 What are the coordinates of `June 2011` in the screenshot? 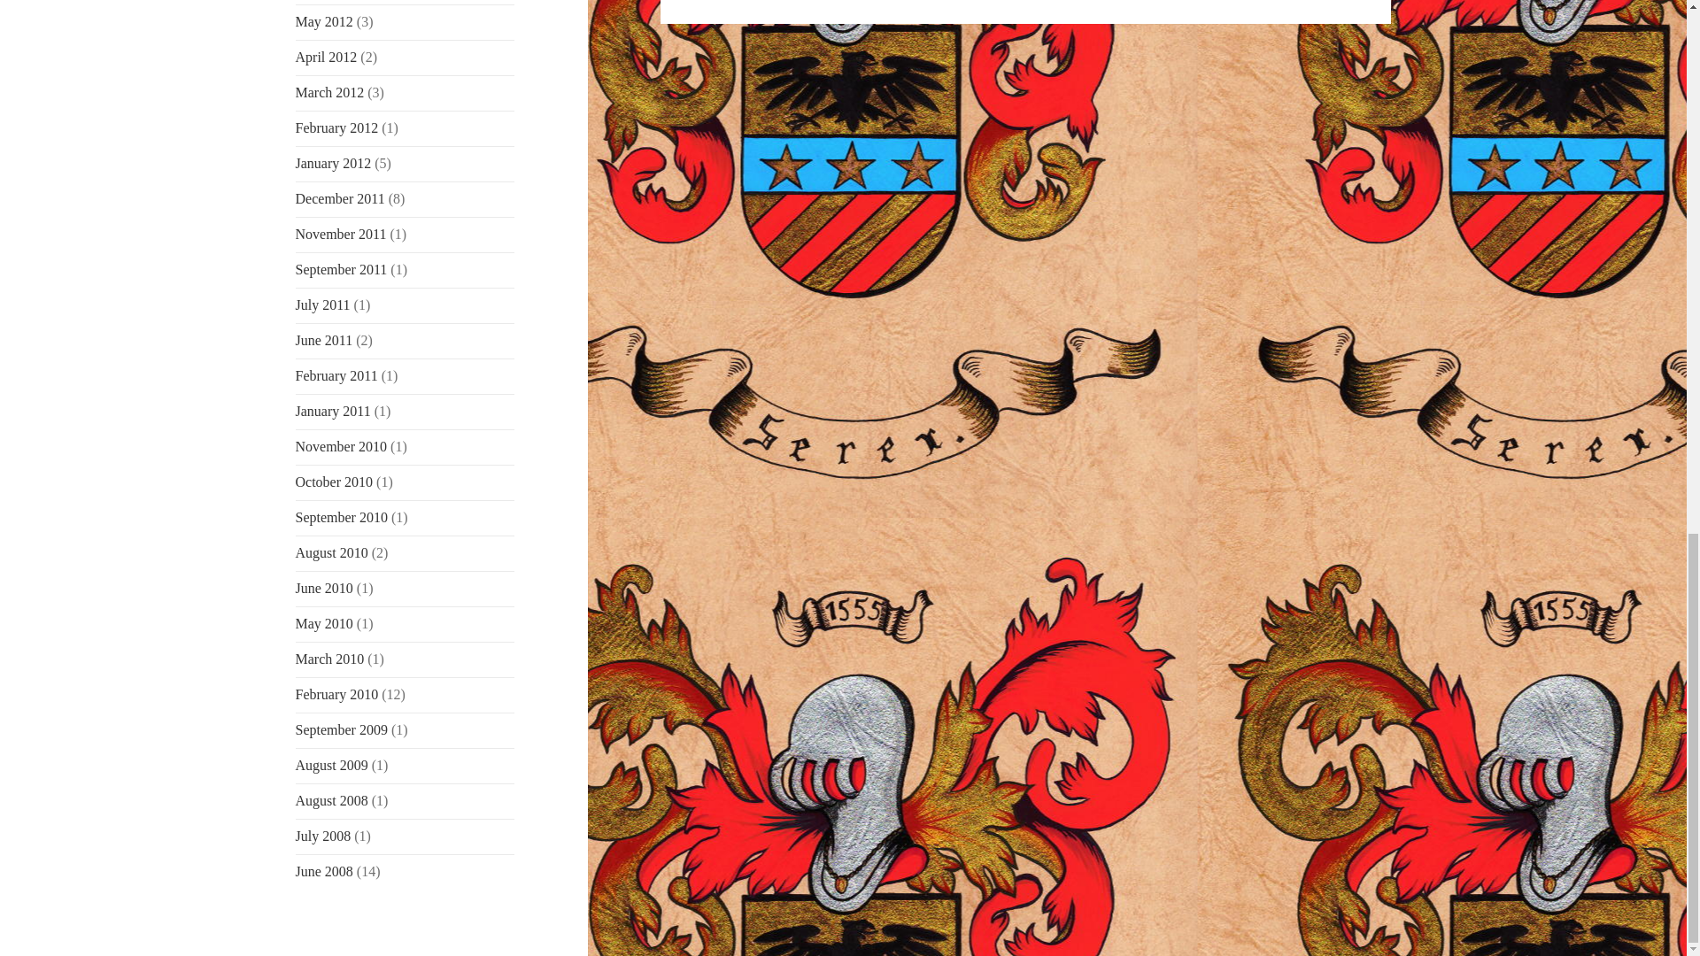 It's located at (324, 340).